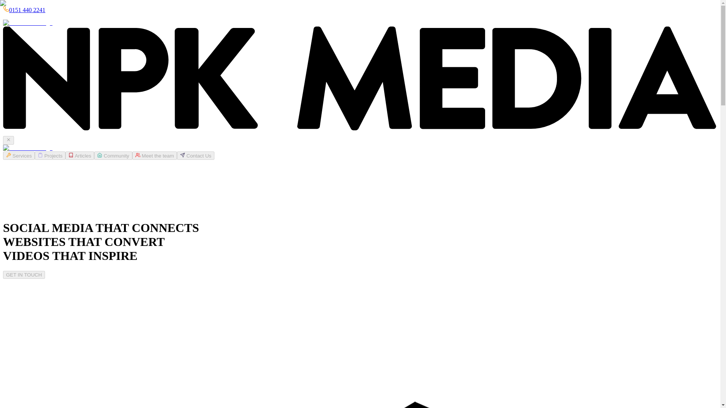 This screenshot has width=726, height=408. What do you see at coordinates (154, 156) in the screenshot?
I see `Meet the team` at bounding box center [154, 156].